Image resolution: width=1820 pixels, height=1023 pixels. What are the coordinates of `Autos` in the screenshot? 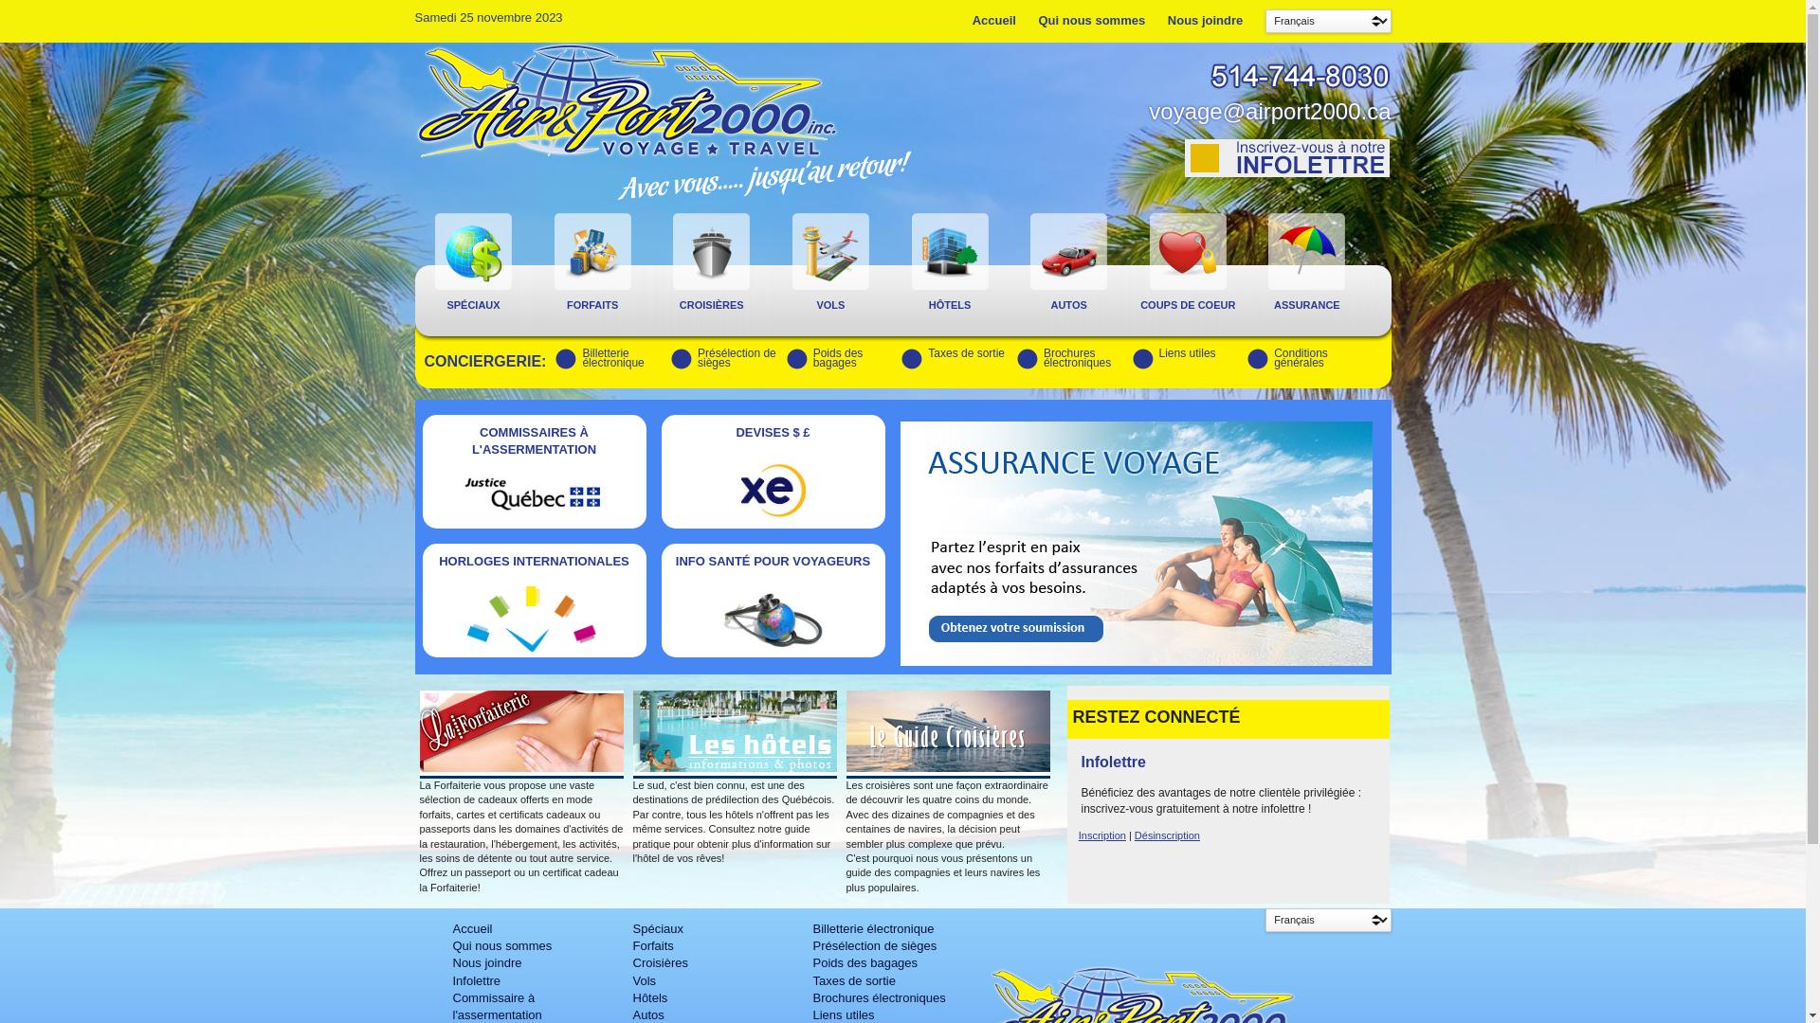 It's located at (648, 1015).